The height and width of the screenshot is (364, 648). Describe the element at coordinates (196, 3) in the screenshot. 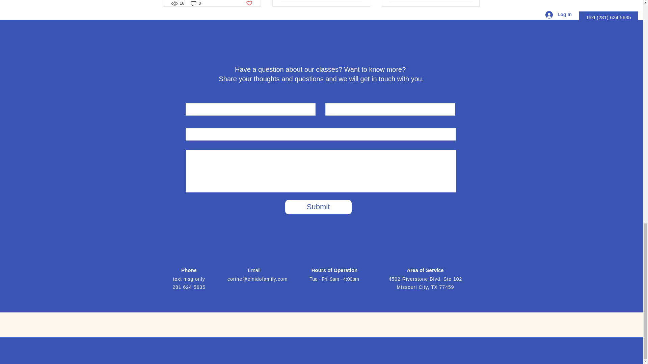

I see `0` at that location.